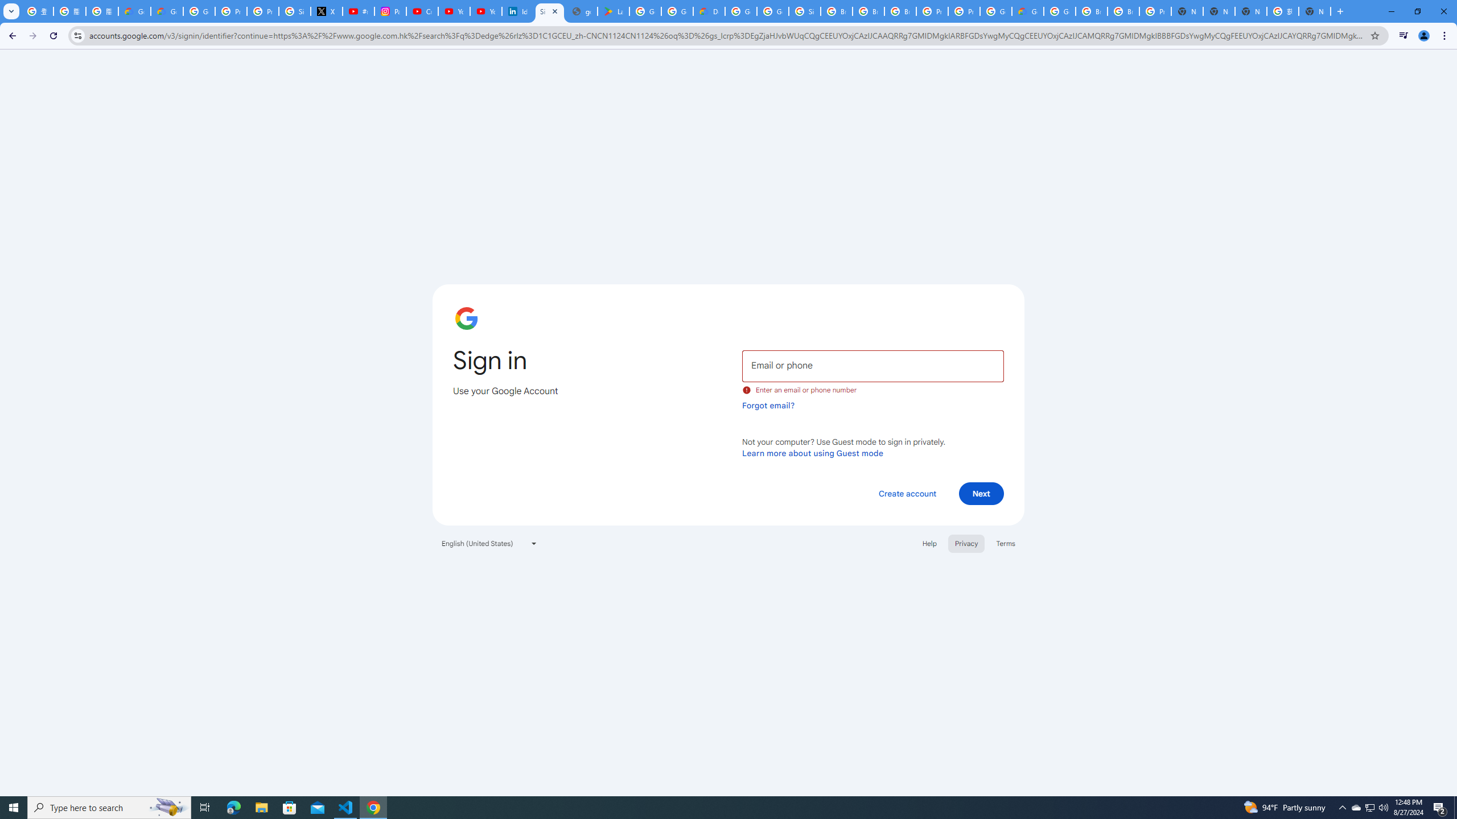  I want to click on Learn more about using Guest mode, so click(813, 453).